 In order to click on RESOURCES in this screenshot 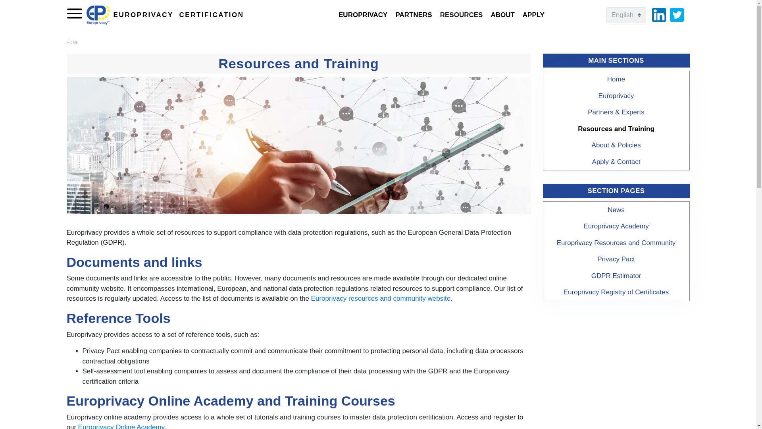, I will do `click(462, 15)`.